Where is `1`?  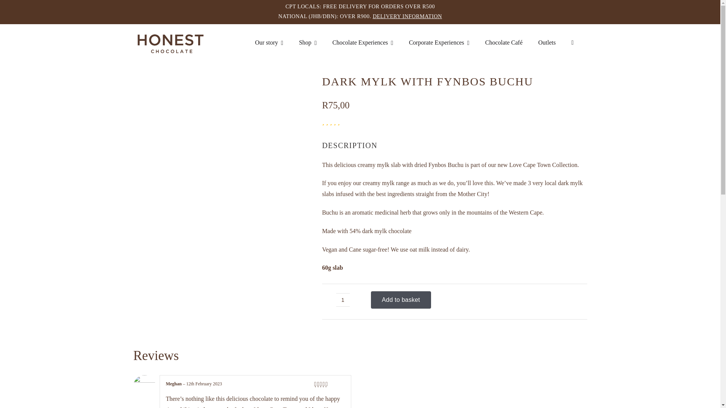
1 is located at coordinates (343, 300).